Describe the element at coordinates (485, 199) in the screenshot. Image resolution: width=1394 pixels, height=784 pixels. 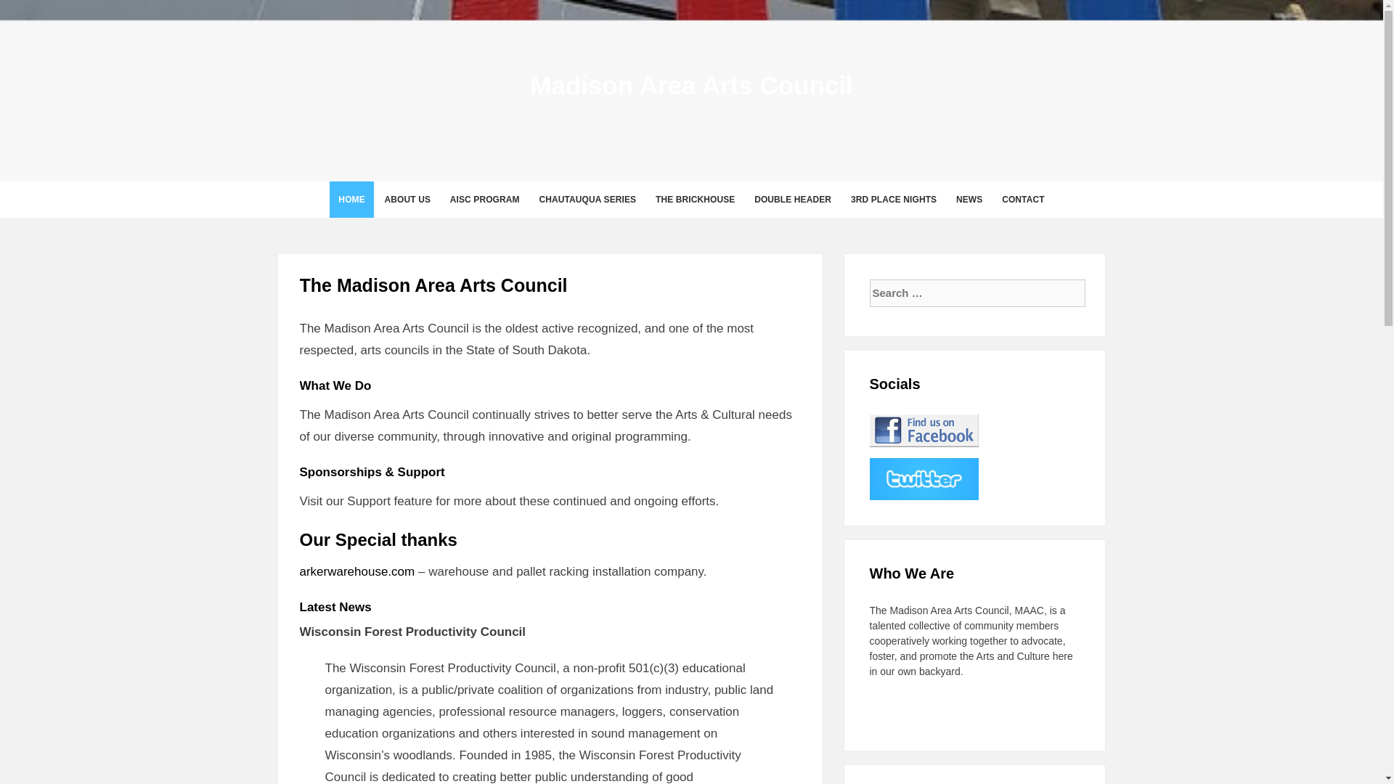
I see `AISC PROGRAM` at that location.